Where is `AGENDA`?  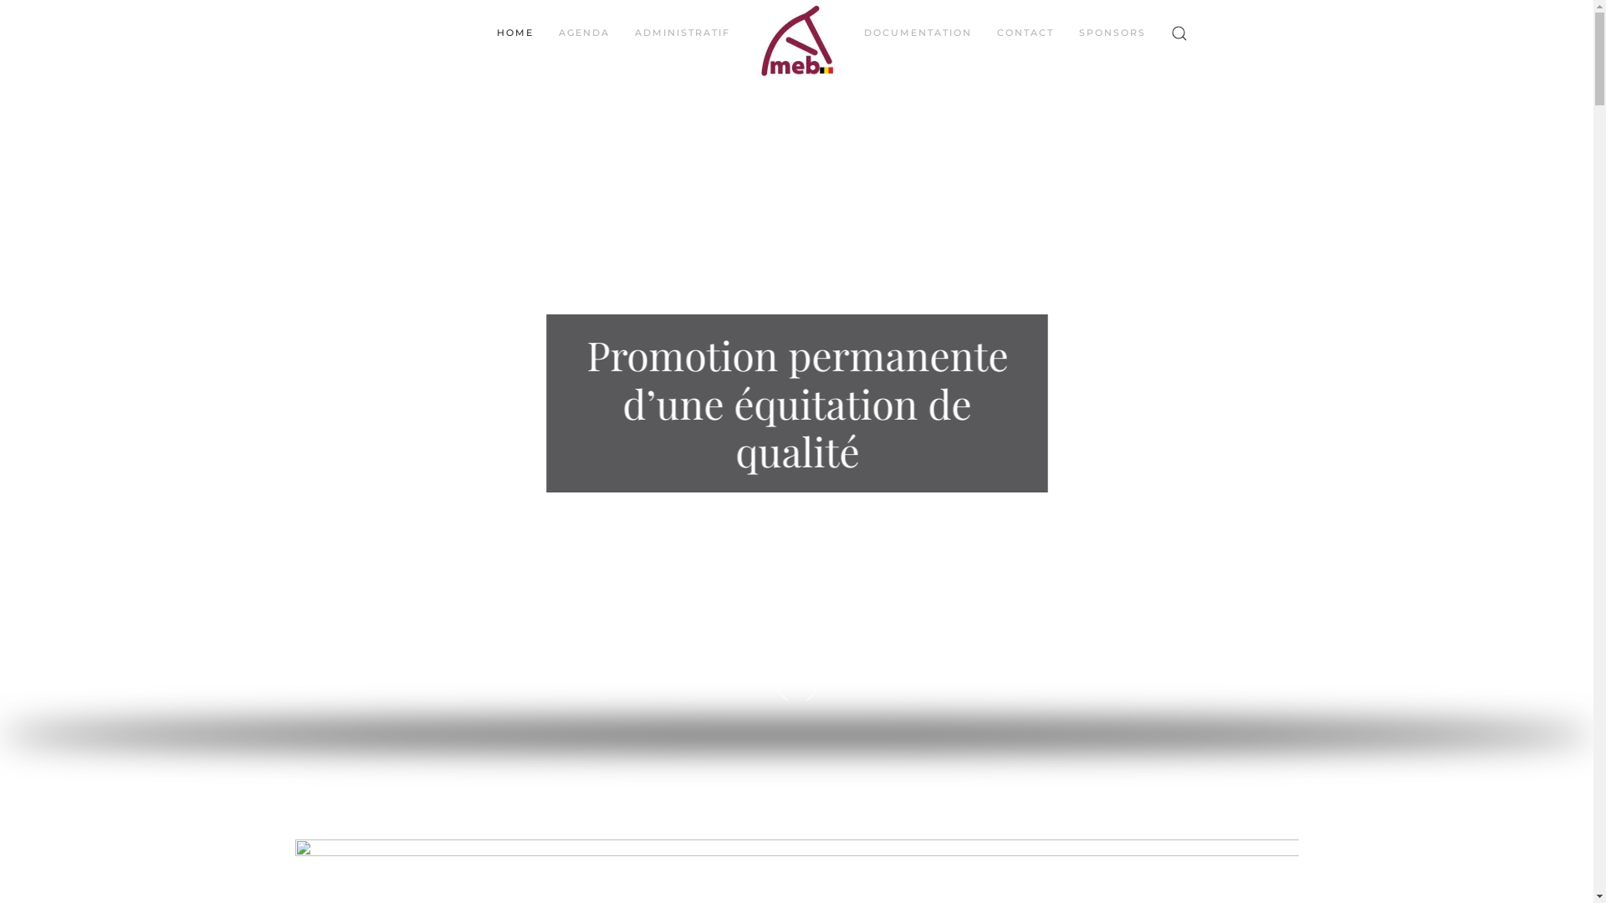
AGENDA is located at coordinates (584, 33).